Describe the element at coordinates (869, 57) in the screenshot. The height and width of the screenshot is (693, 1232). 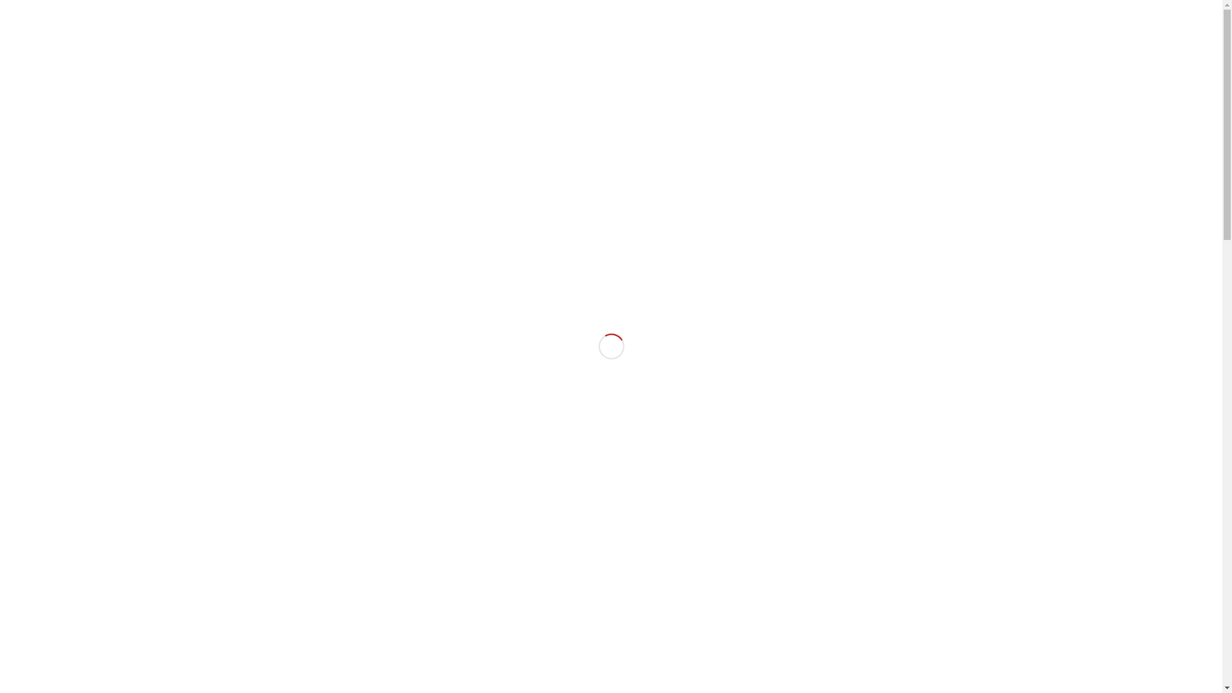
I see `Resources` at that location.